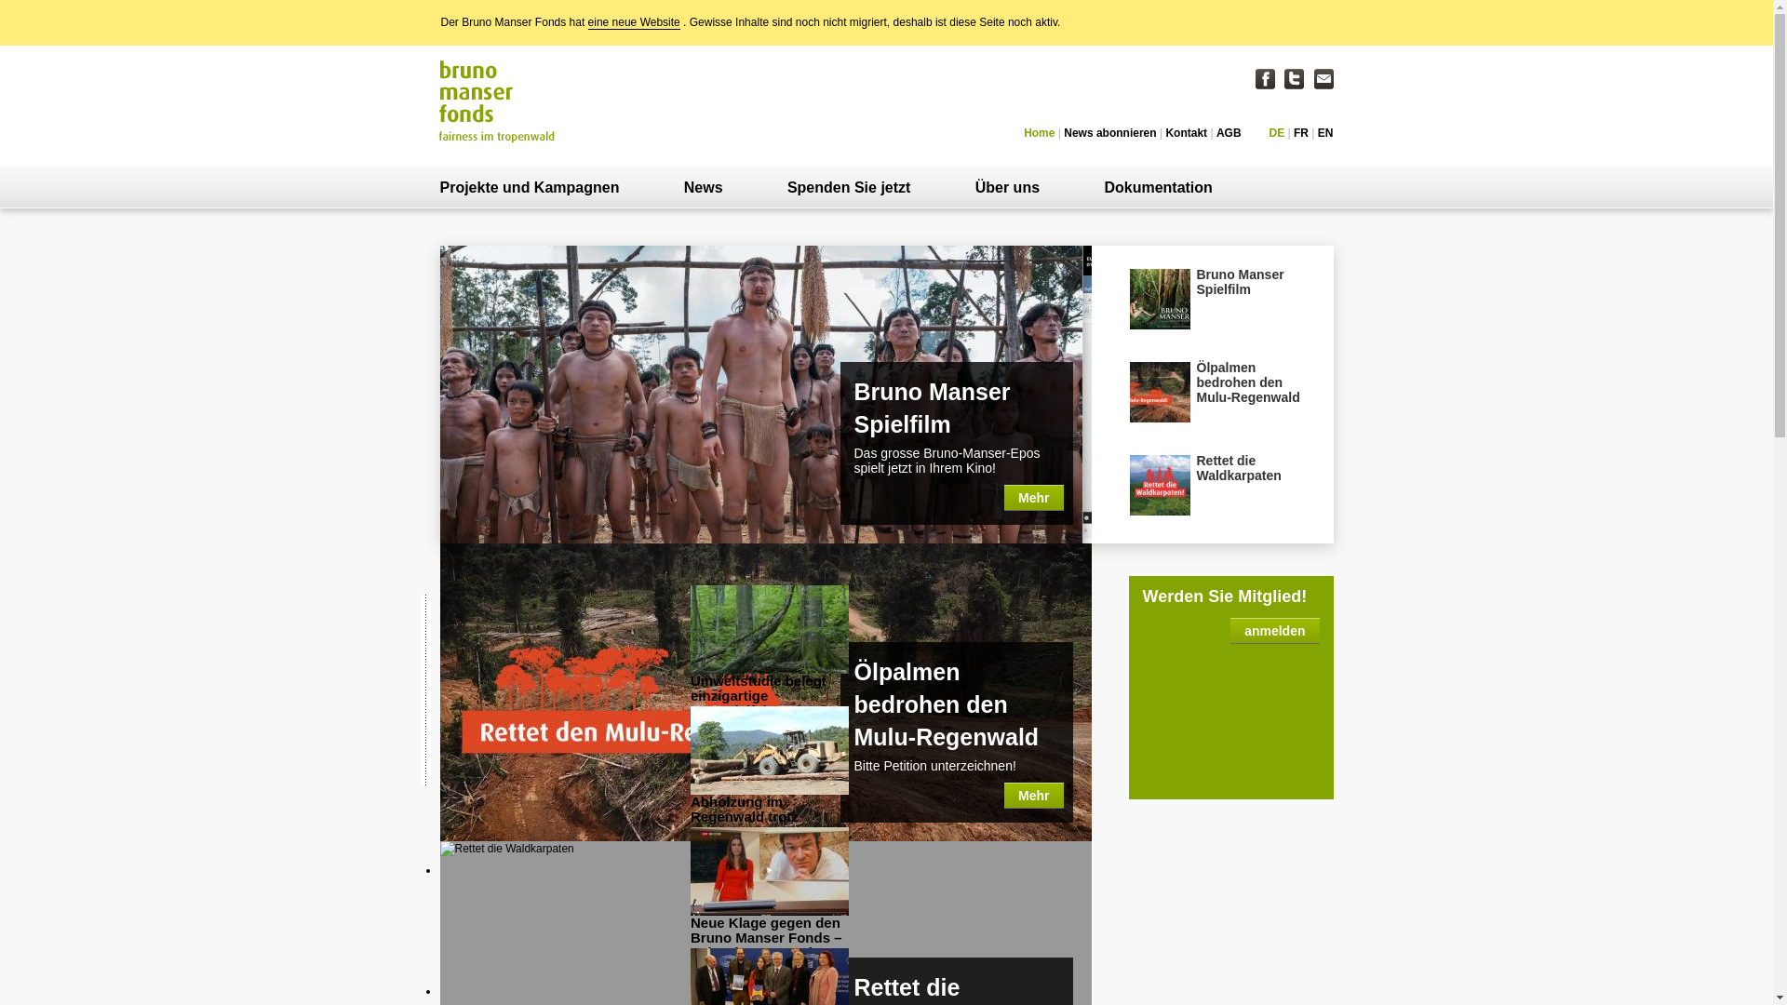 The height and width of the screenshot is (1005, 1787). What do you see at coordinates (1301, 133) in the screenshot?
I see `FR` at bounding box center [1301, 133].